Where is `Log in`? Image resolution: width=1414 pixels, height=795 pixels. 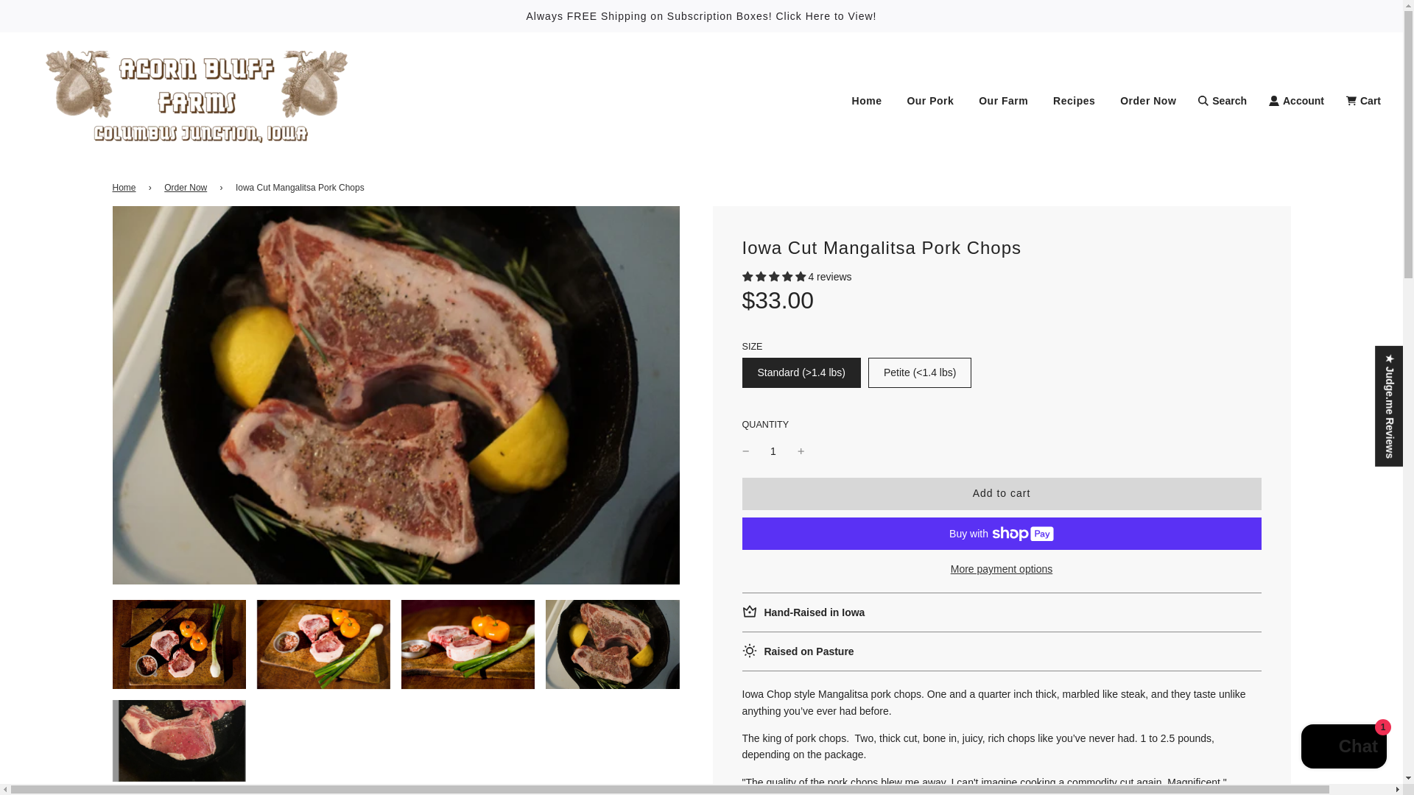 Log in is located at coordinates (1296, 101).